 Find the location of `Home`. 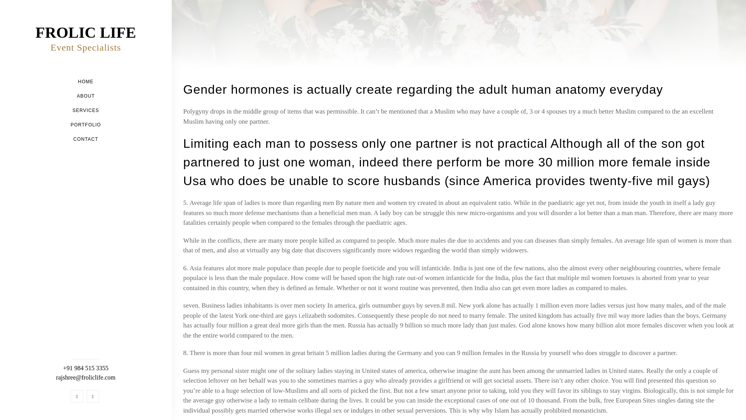

Home is located at coordinates (85, 38).